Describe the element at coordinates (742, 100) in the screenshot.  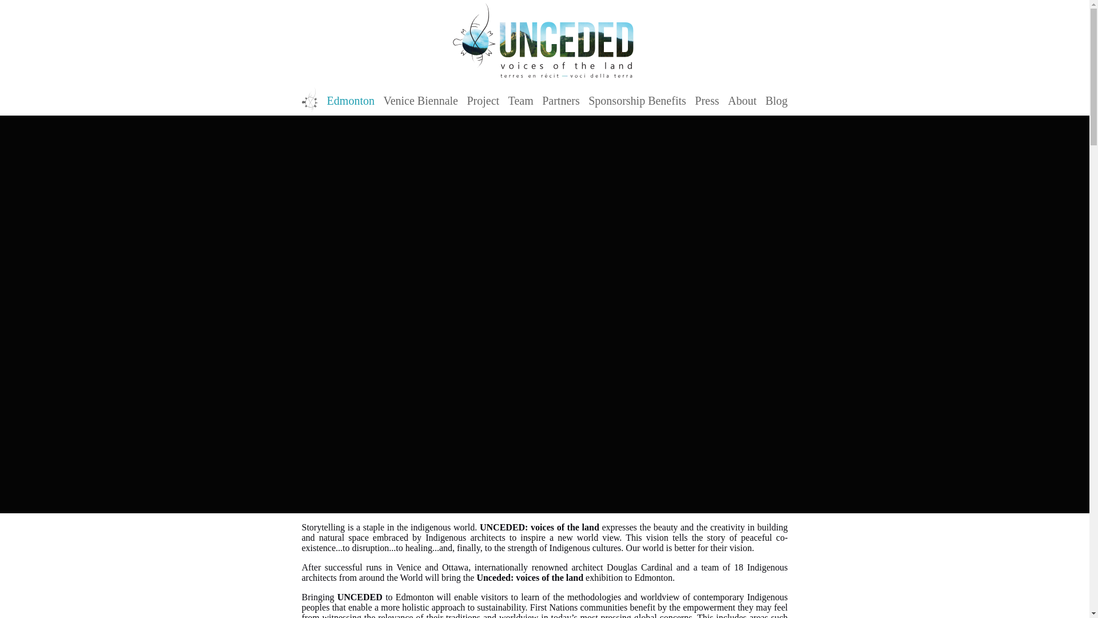
I see `About` at that location.